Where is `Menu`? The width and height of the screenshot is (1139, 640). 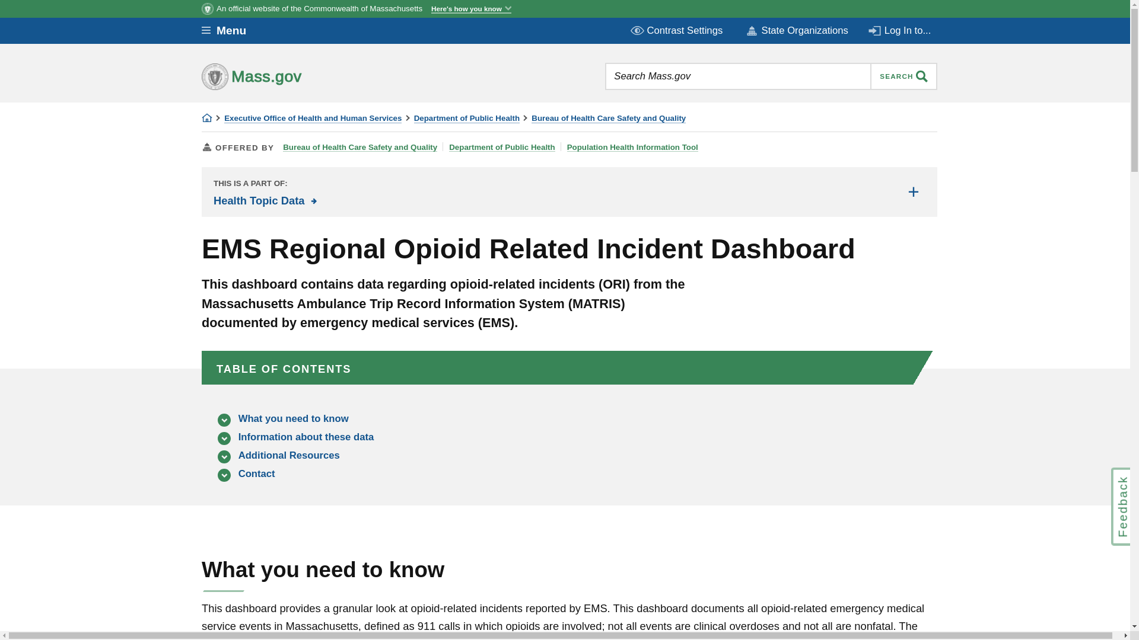
Menu is located at coordinates (233, 31).